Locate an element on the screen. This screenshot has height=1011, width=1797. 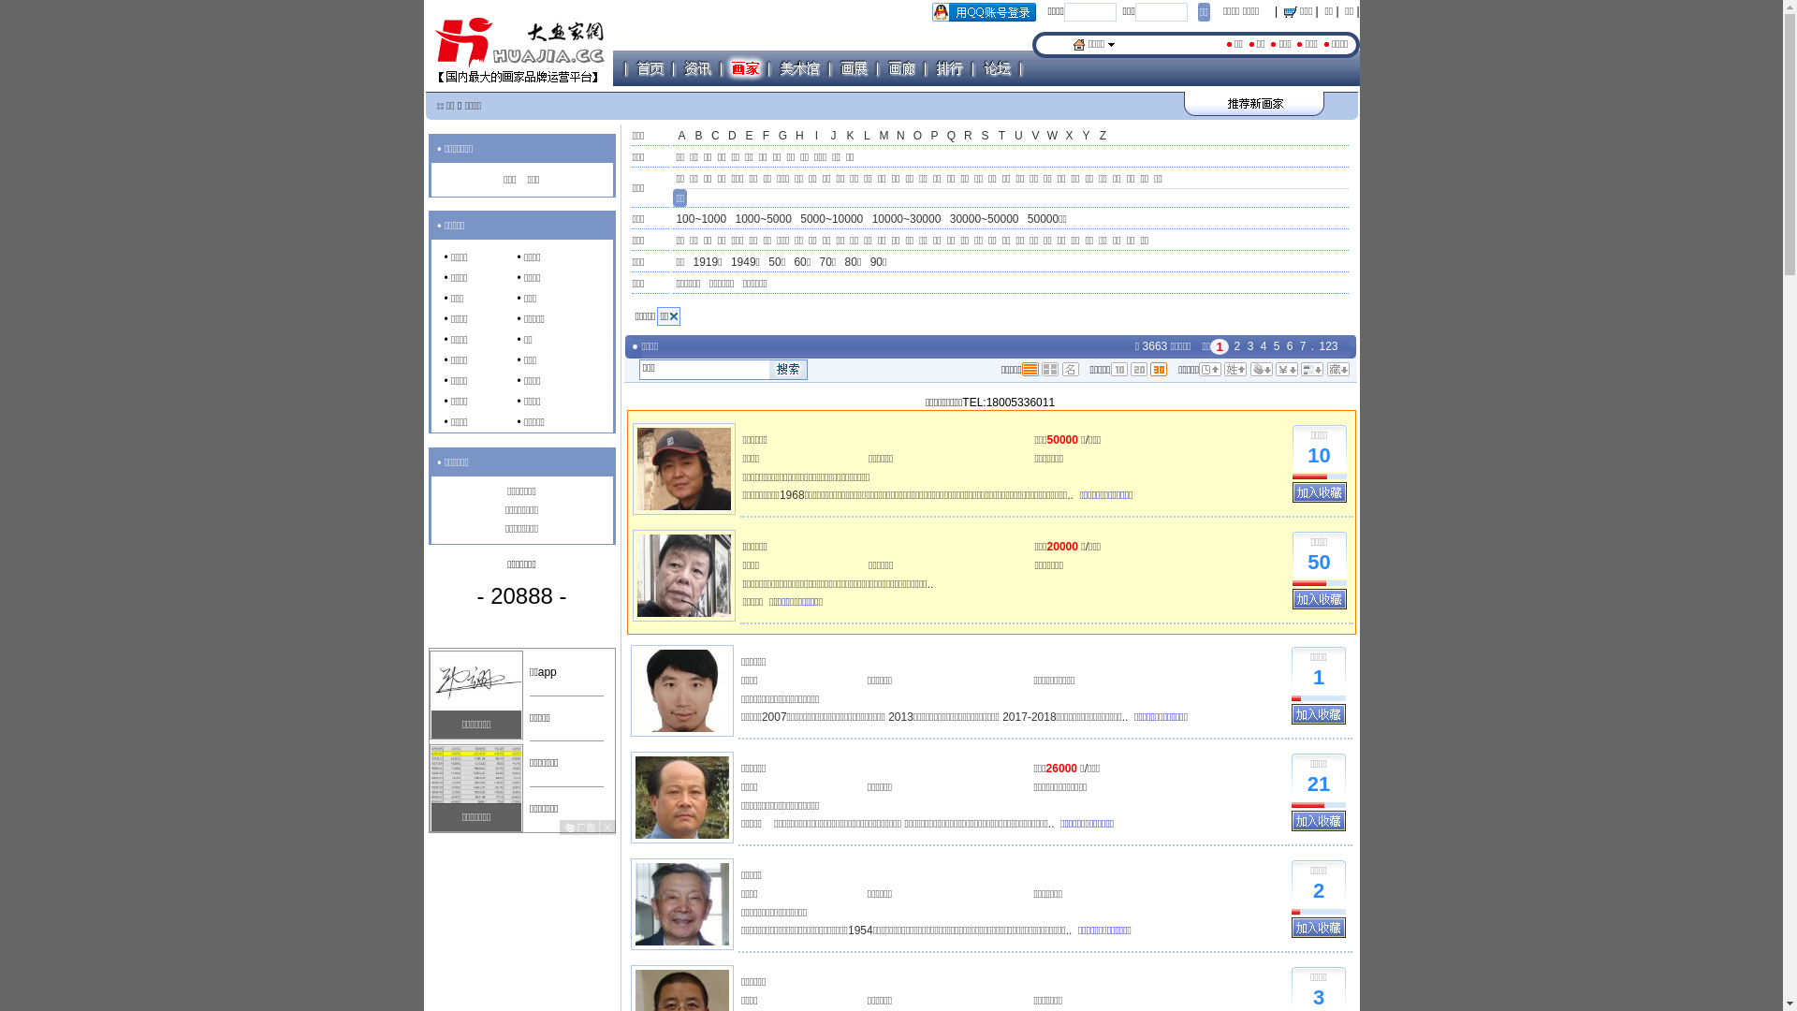
B is located at coordinates (698, 137).